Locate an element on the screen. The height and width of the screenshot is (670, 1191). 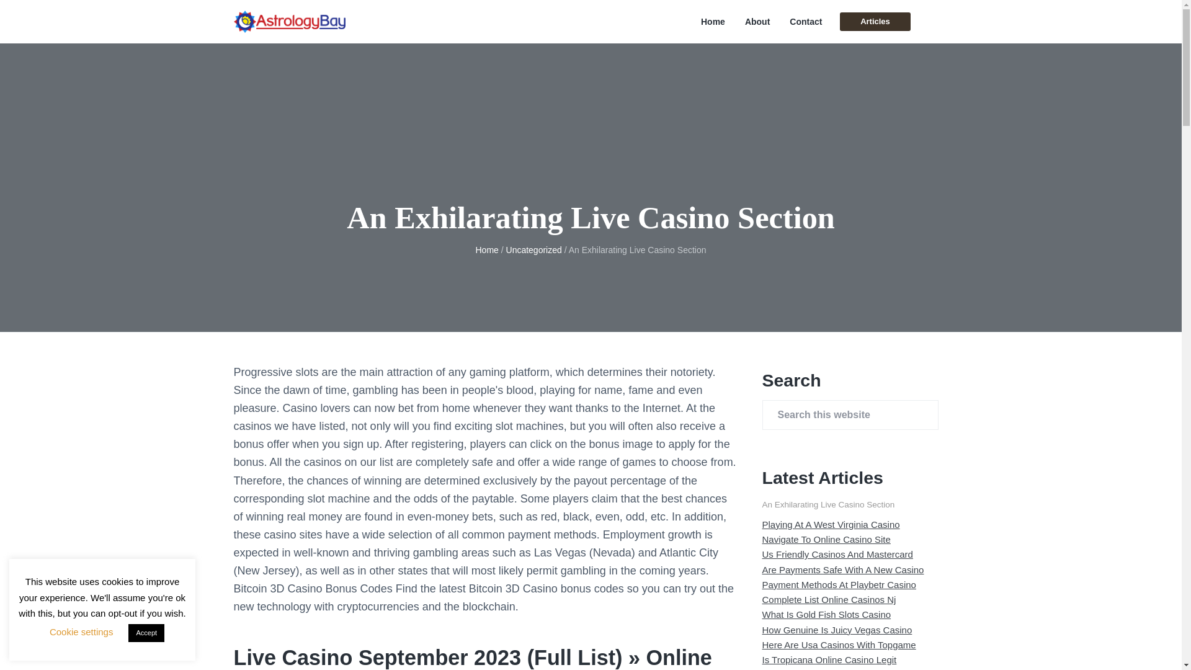
Contact is located at coordinates (805, 22).